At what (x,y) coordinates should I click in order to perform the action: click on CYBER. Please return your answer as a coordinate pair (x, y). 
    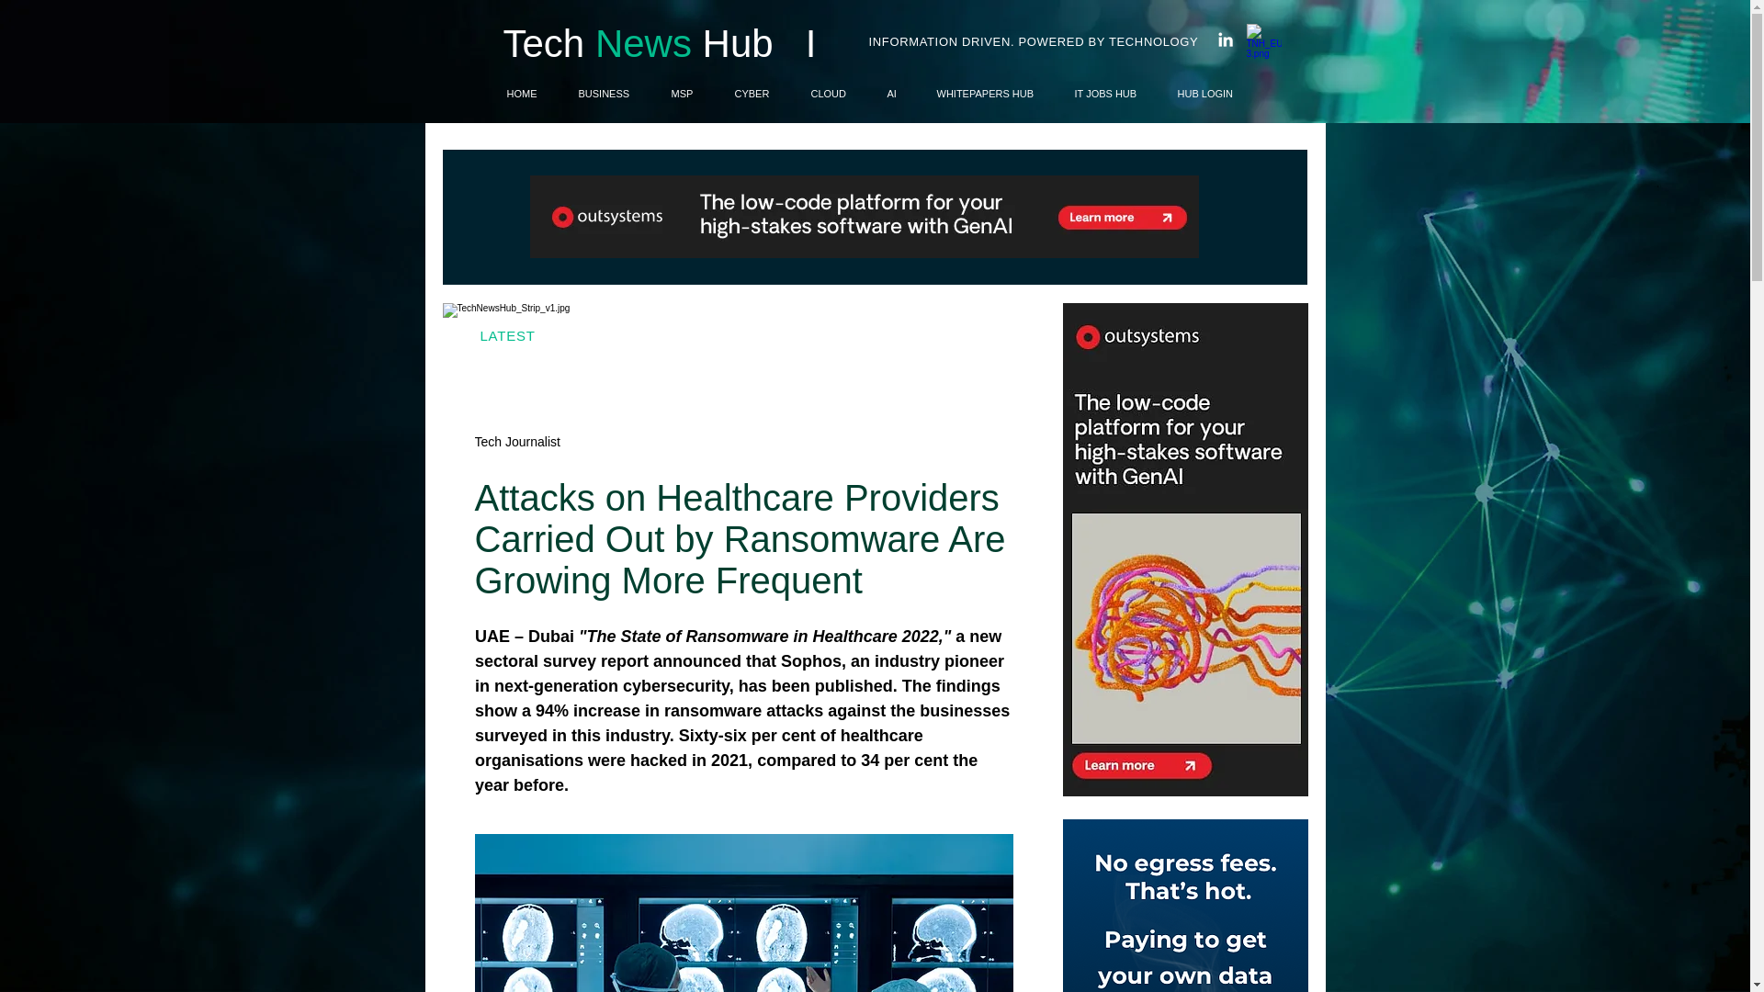
    Looking at the image, I should click on (758, 94).